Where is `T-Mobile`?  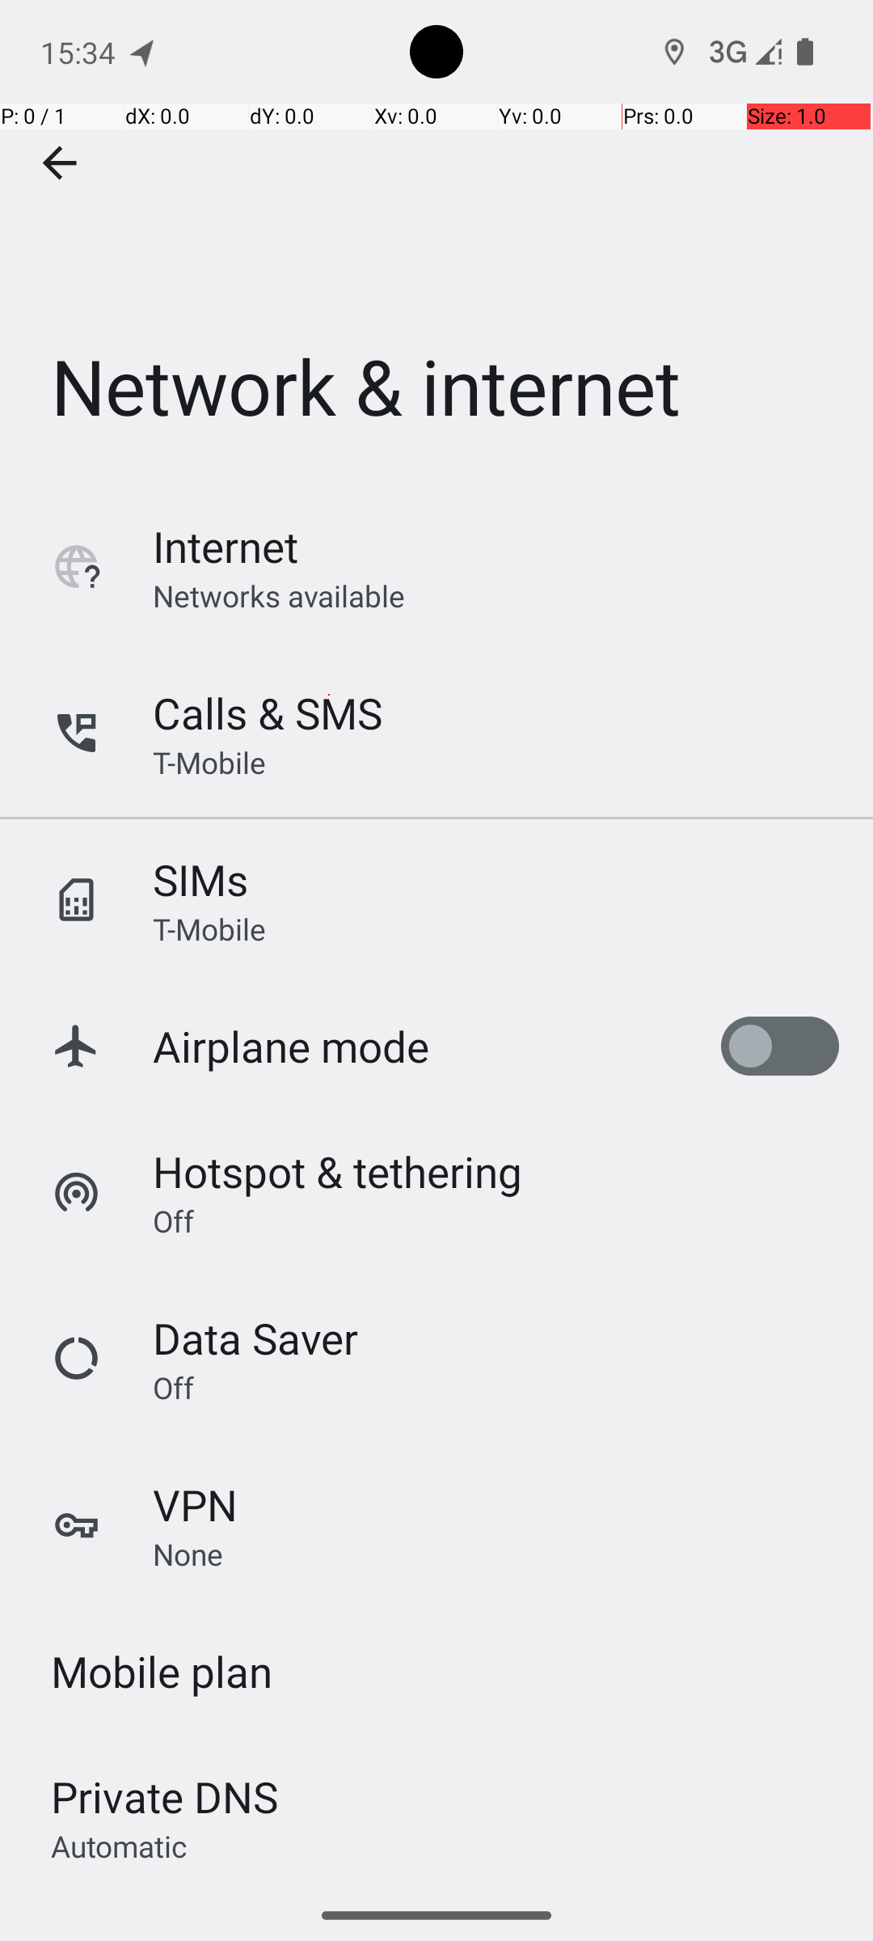 T-Mobile is located at coordinates (209, 762).